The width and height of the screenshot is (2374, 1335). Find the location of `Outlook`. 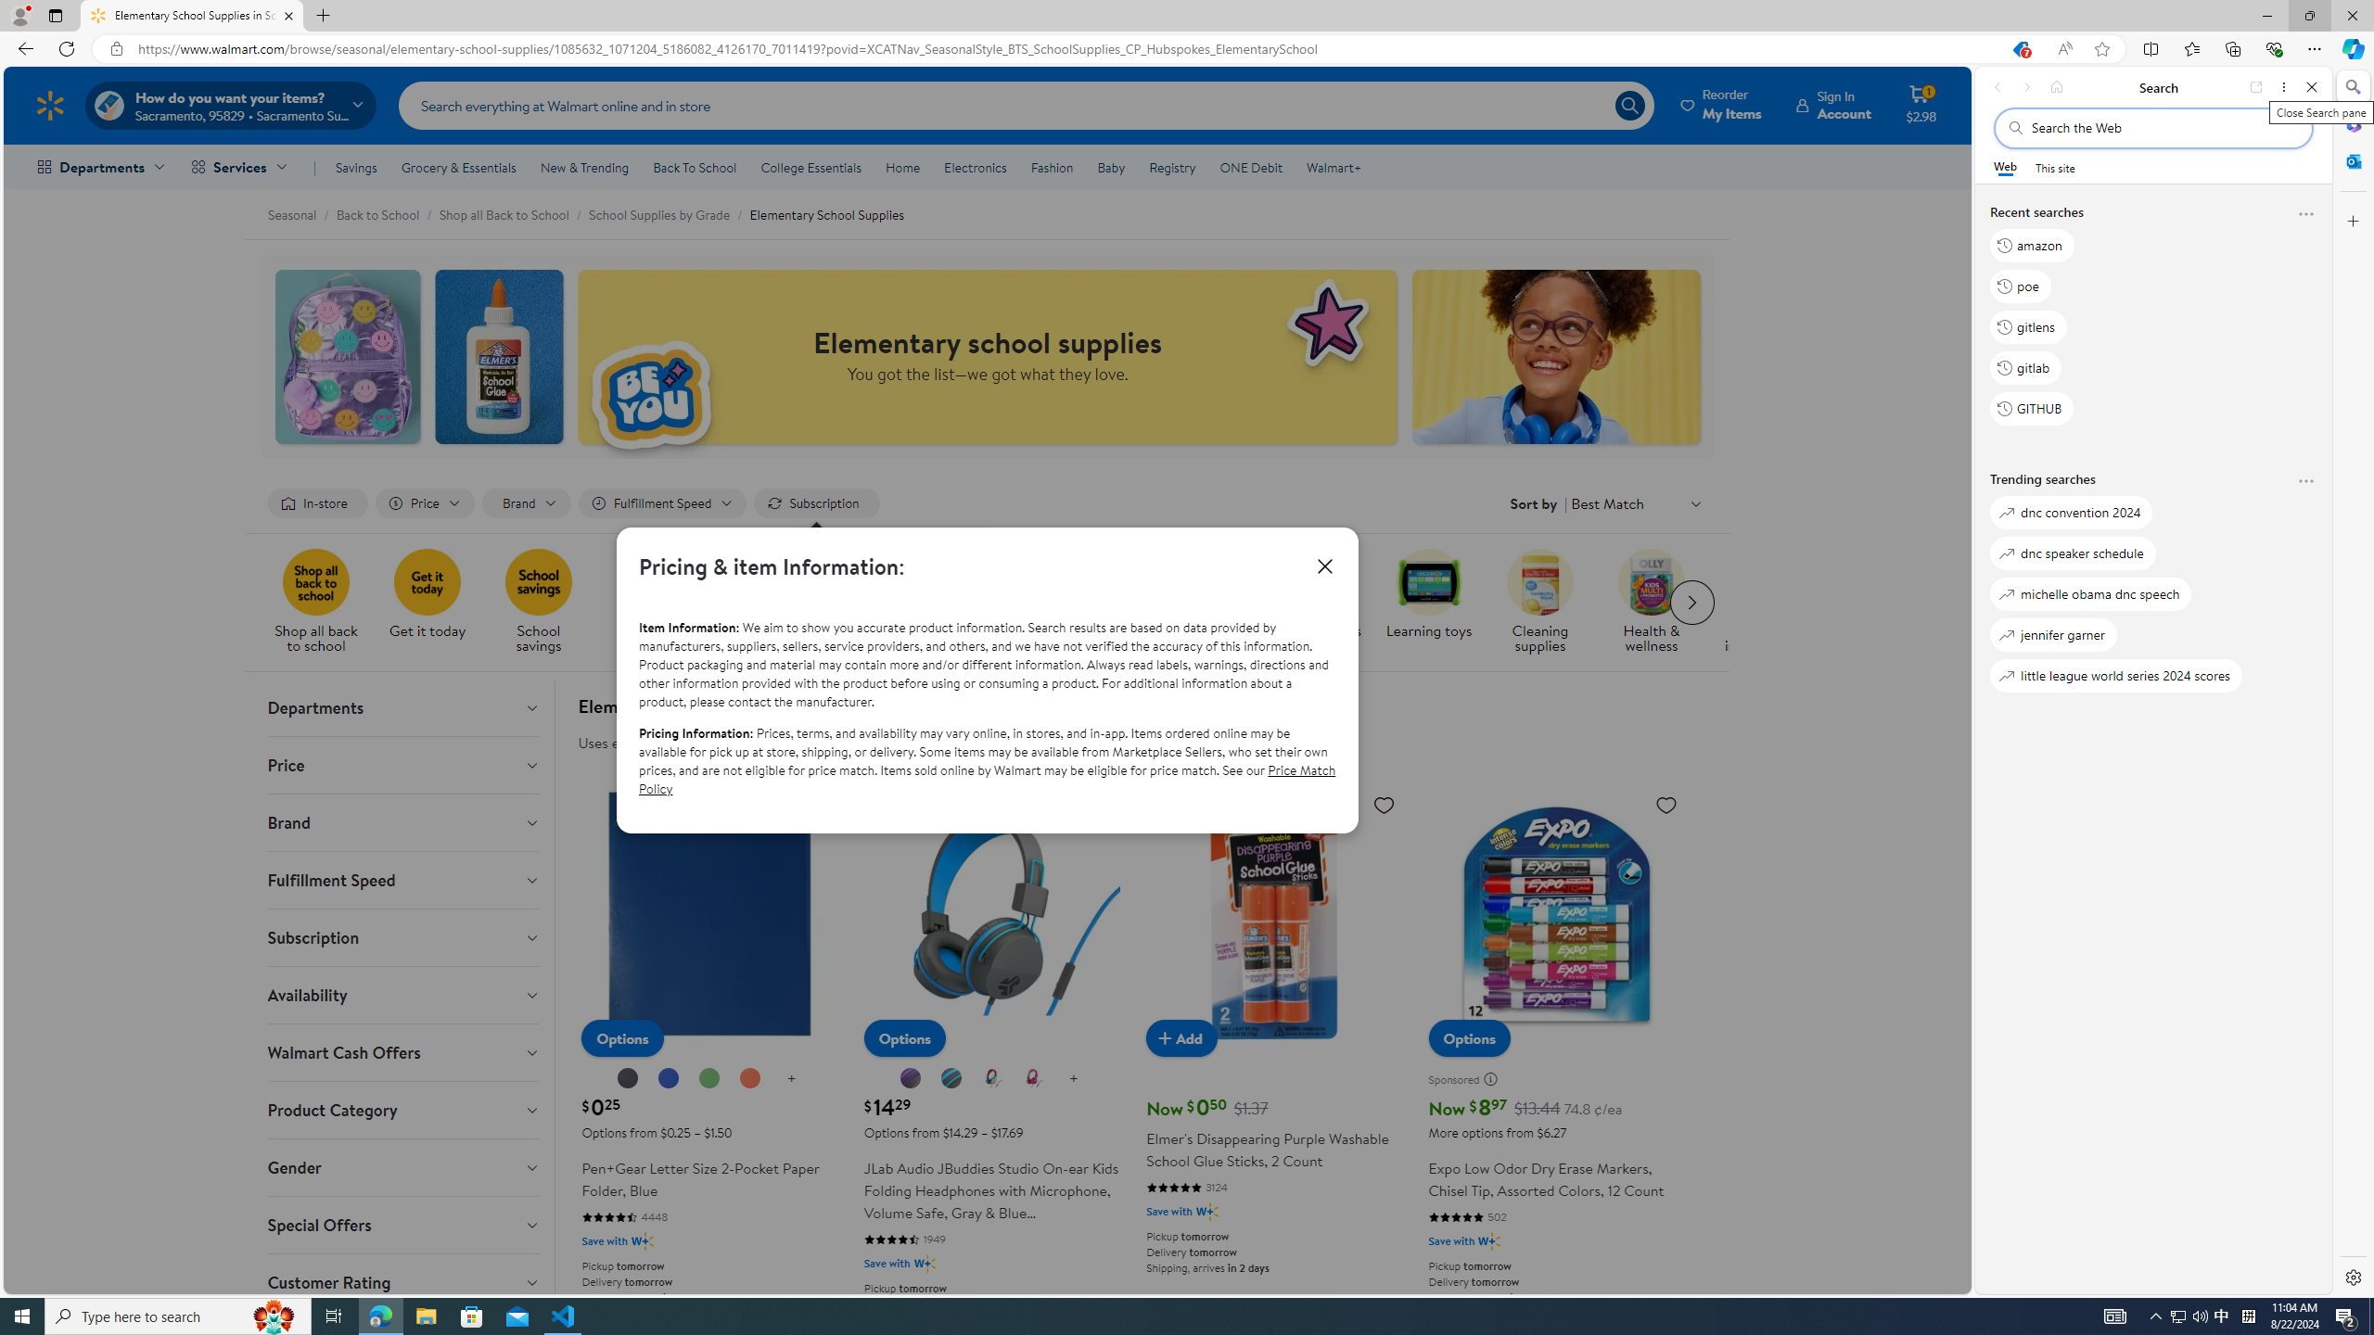

Outlook is located at coordinates (2352, 160).